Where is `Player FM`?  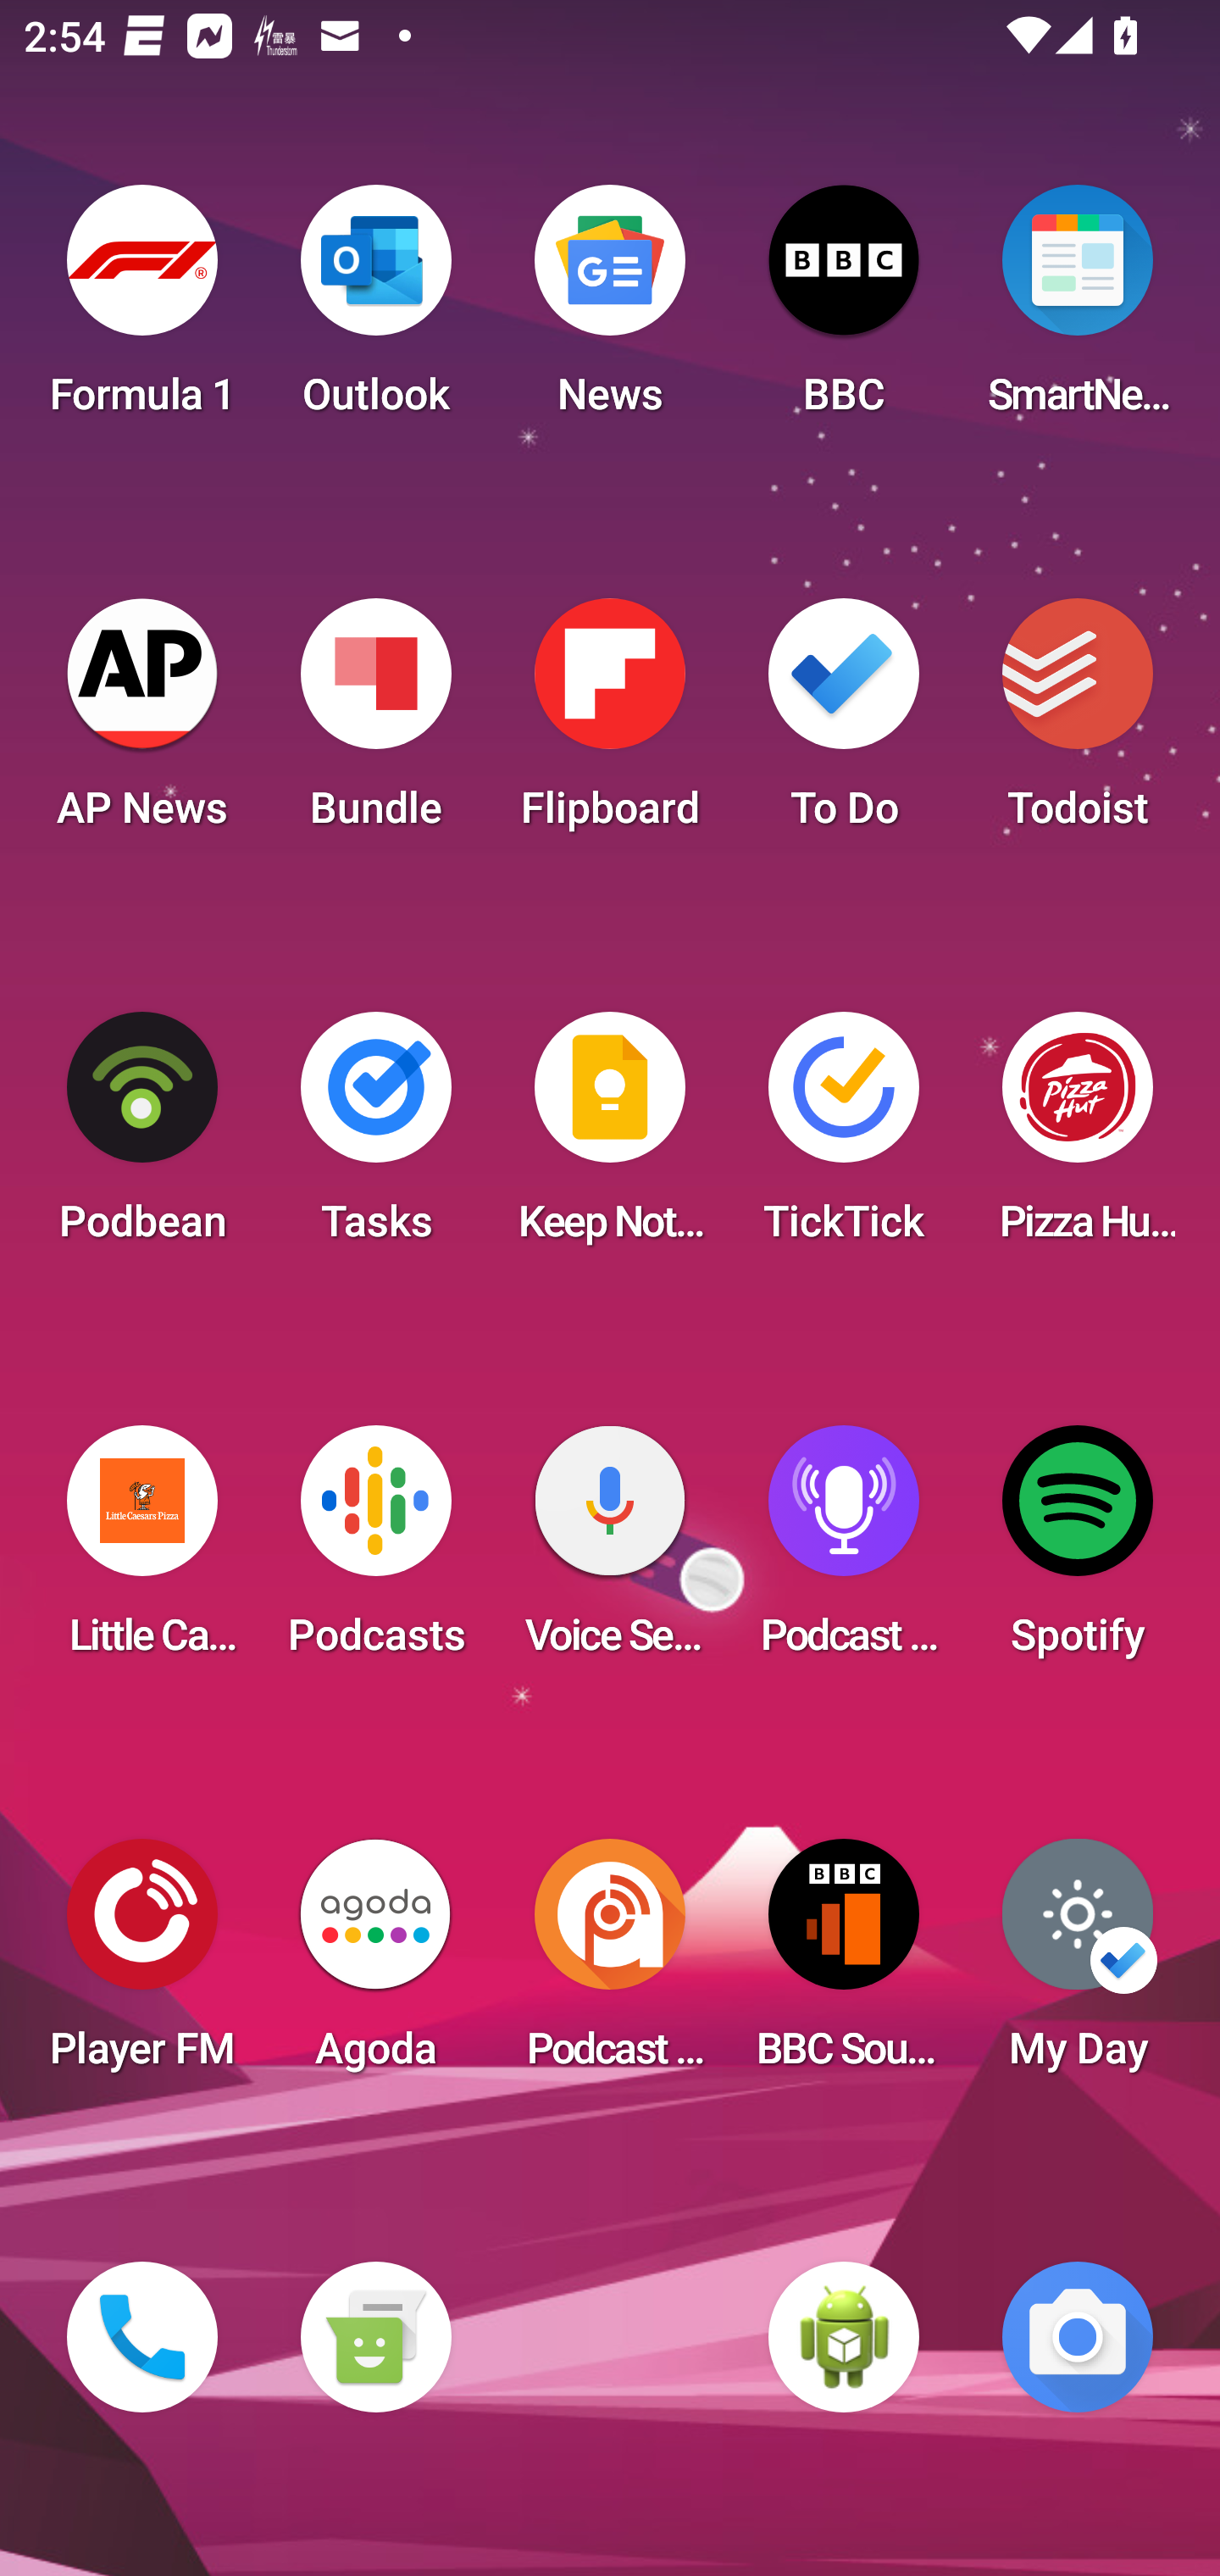 Player FM is located at coordinates (142, 1964).